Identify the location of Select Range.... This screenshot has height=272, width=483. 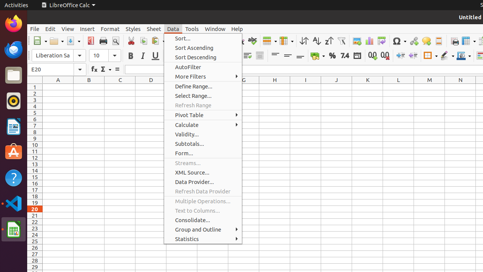
(203, 96).